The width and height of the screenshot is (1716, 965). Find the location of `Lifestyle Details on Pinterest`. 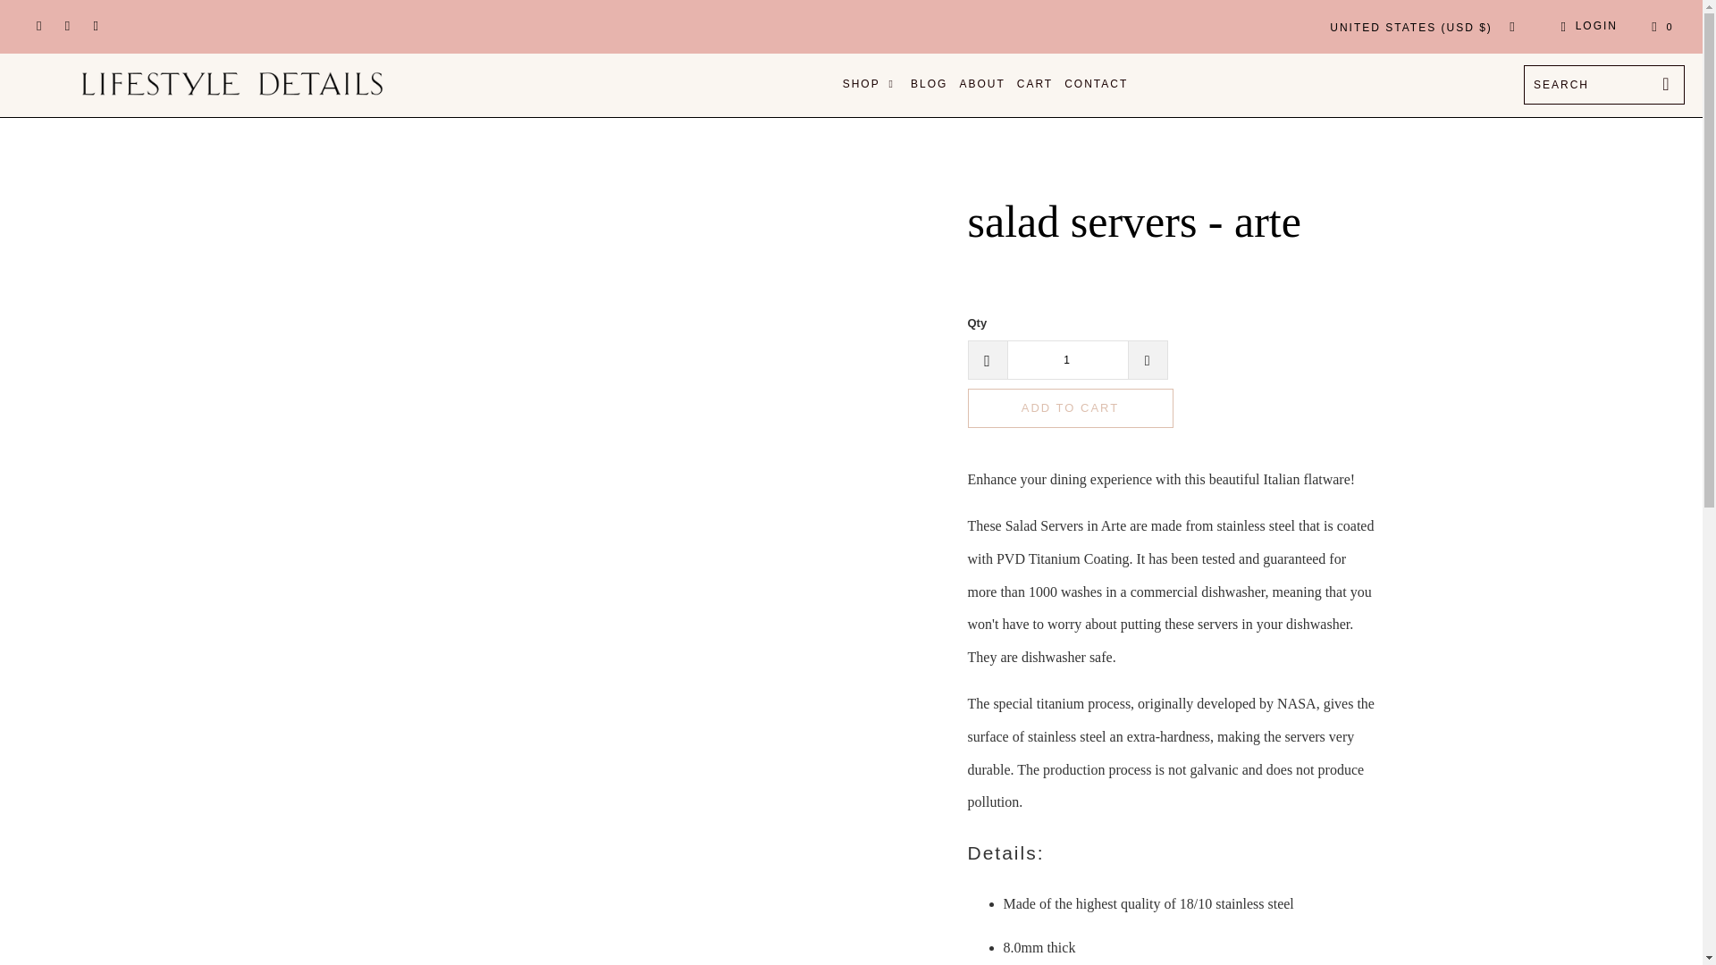

Lifestyle Details on Pinterest is located at coordinates (68, 26).